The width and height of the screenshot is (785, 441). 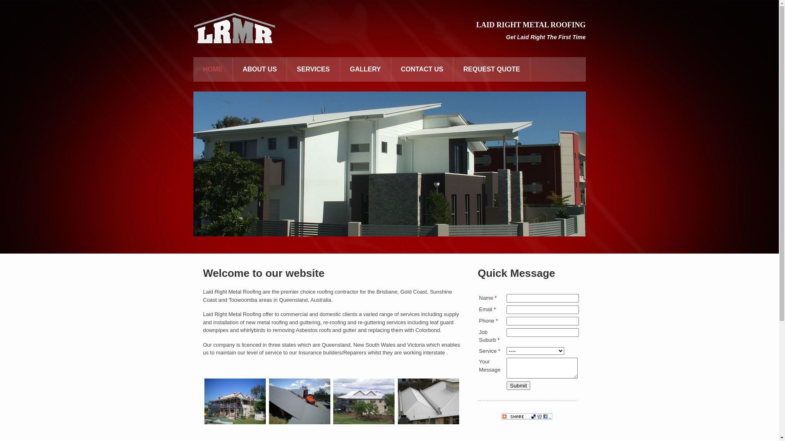 What do you see at coordinates (313, 69) in the screenshot?
I see `SERVICES` at bounding box center [313, 69].